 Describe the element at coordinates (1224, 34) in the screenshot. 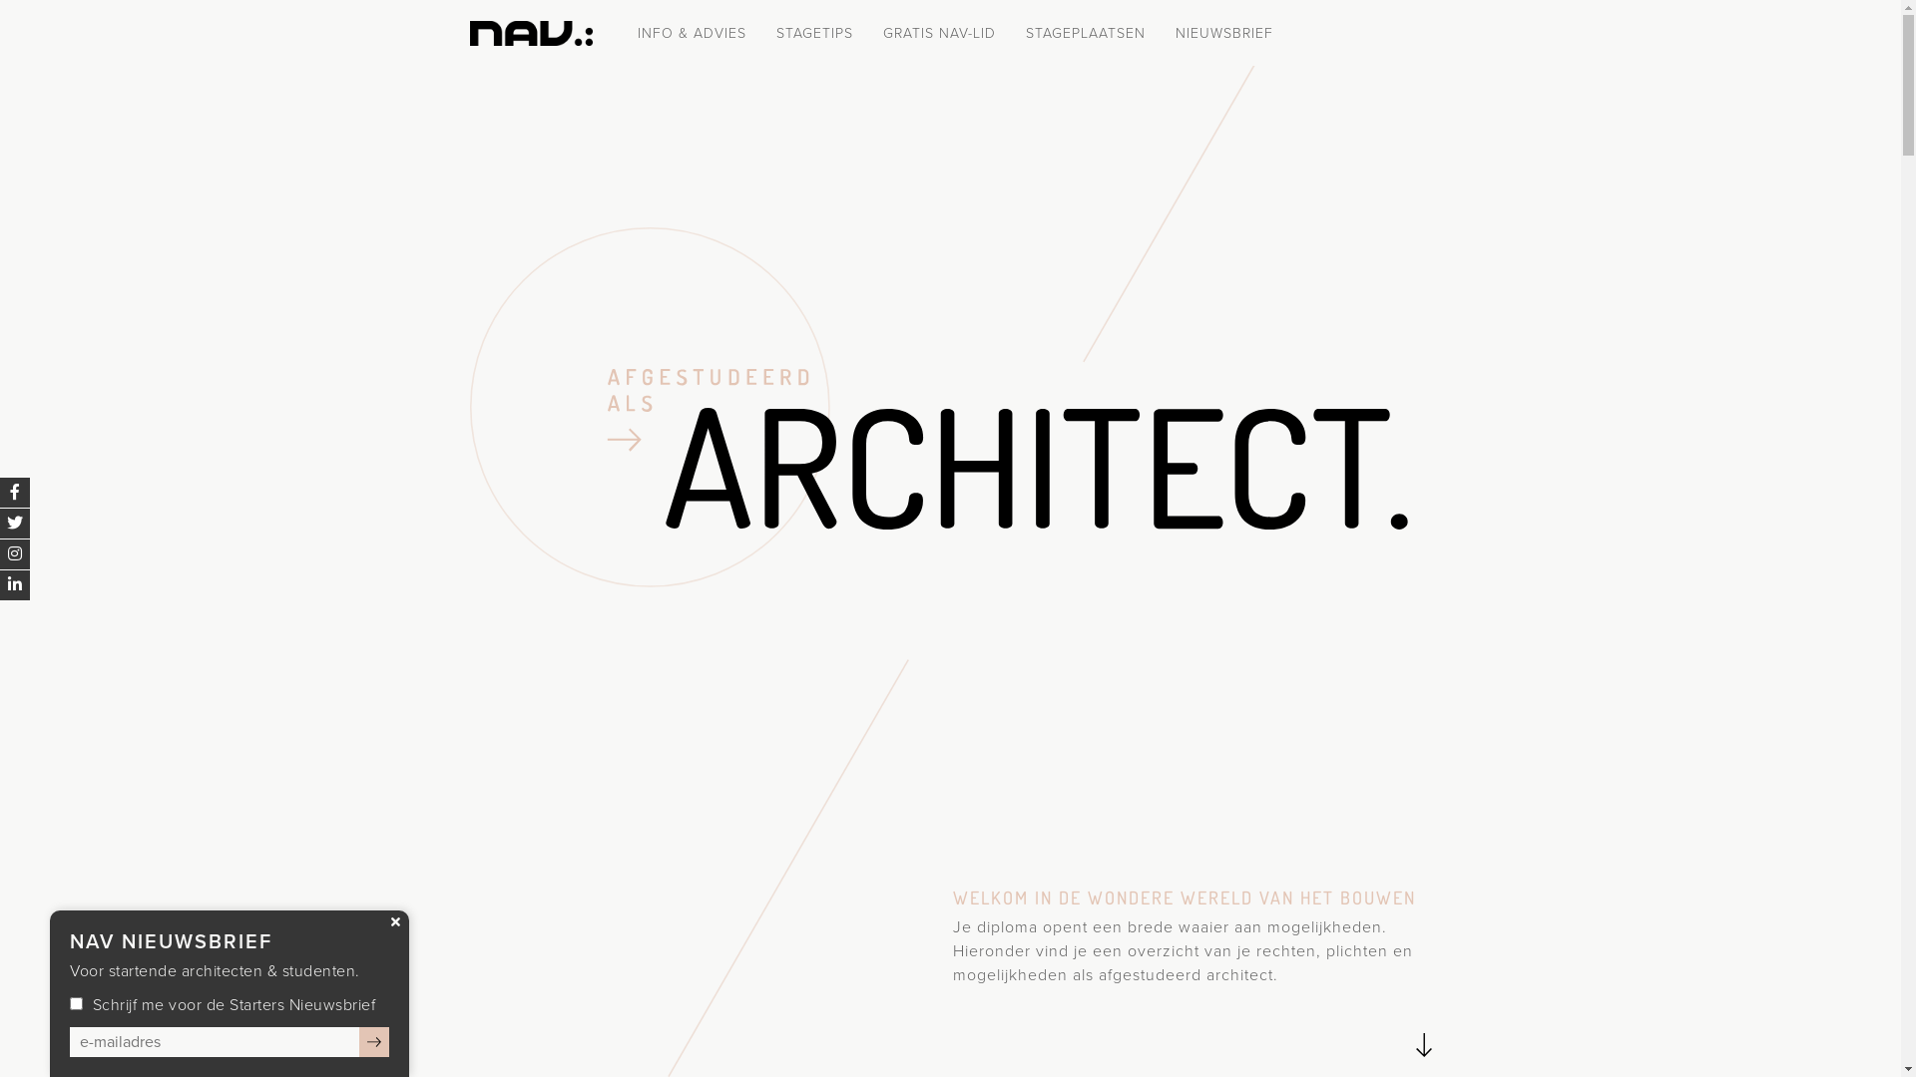

I see `NIEUWSBRIEF` at that location.